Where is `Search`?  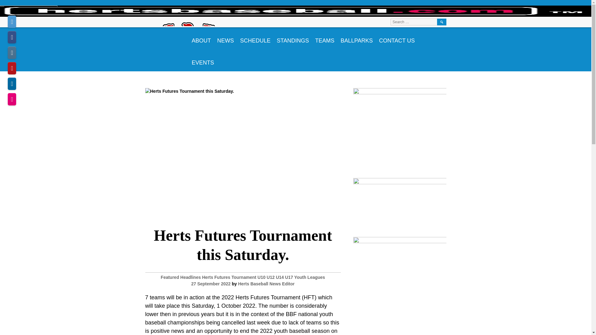 Search is located at coordinates (441, 22).